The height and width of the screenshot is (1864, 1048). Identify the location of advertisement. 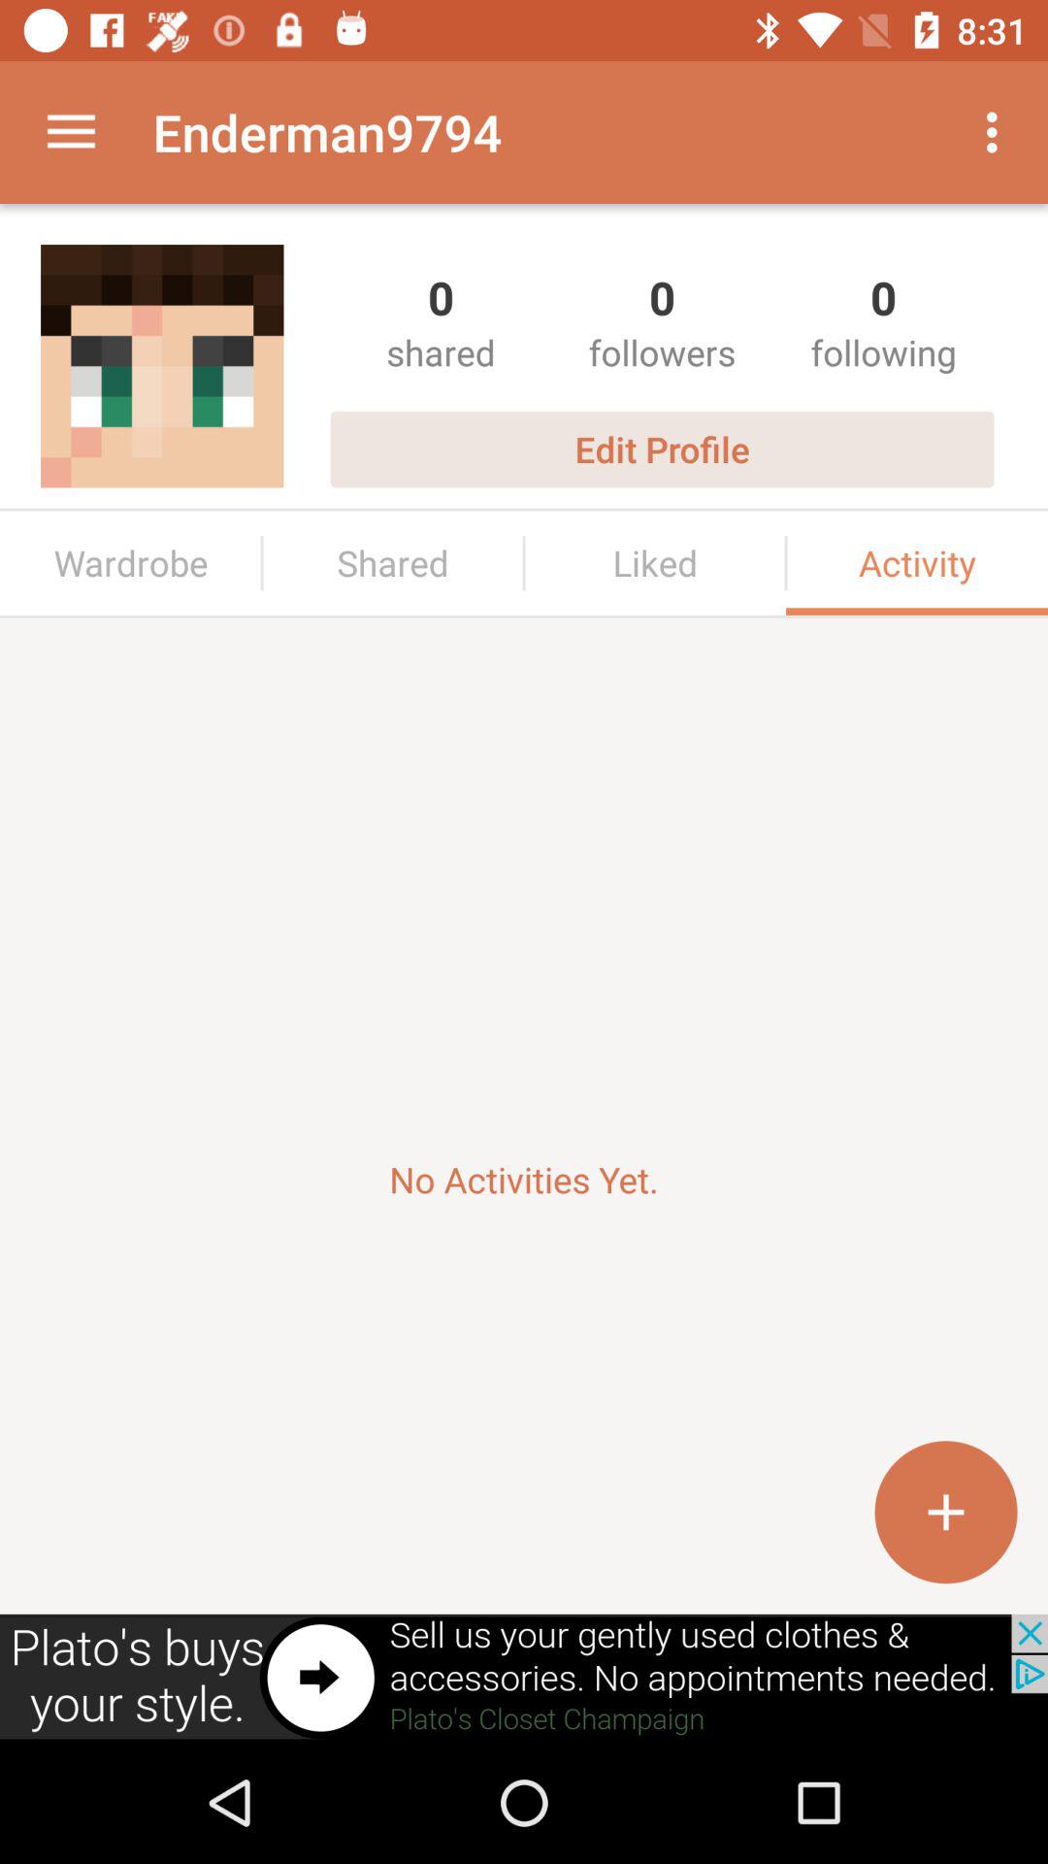
(524, 1678).